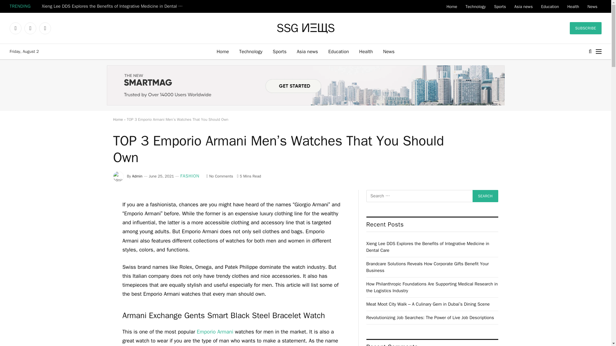 The image size is (616, 346). What do you see at coordinates (500, 6) in the screenshot?
I see `Sports` at bounding box center [500, 6].